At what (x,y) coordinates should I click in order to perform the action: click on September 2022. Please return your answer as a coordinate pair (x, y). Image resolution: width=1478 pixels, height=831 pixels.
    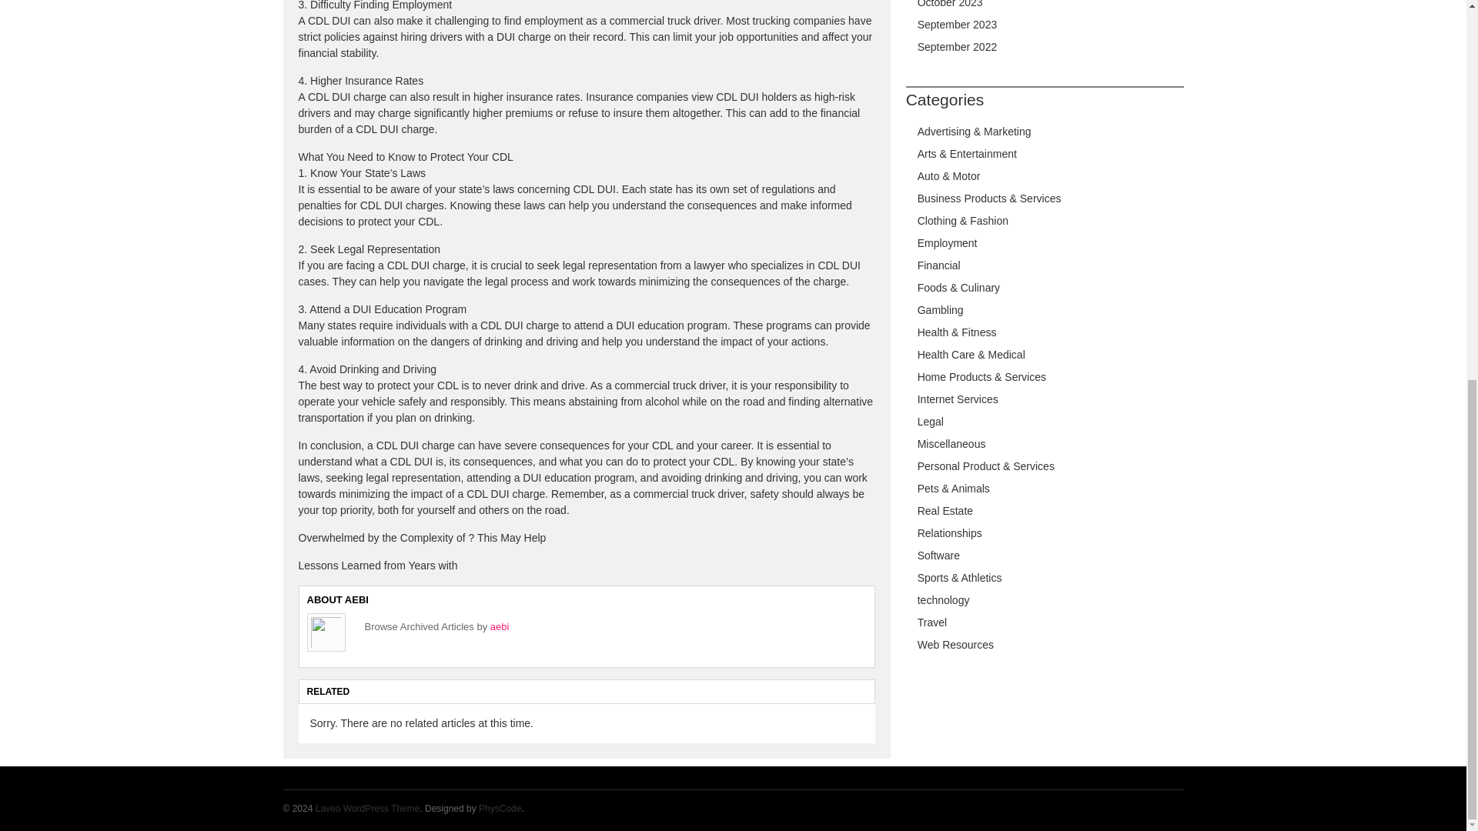
    Looking at the image, I should click on (958, 46).